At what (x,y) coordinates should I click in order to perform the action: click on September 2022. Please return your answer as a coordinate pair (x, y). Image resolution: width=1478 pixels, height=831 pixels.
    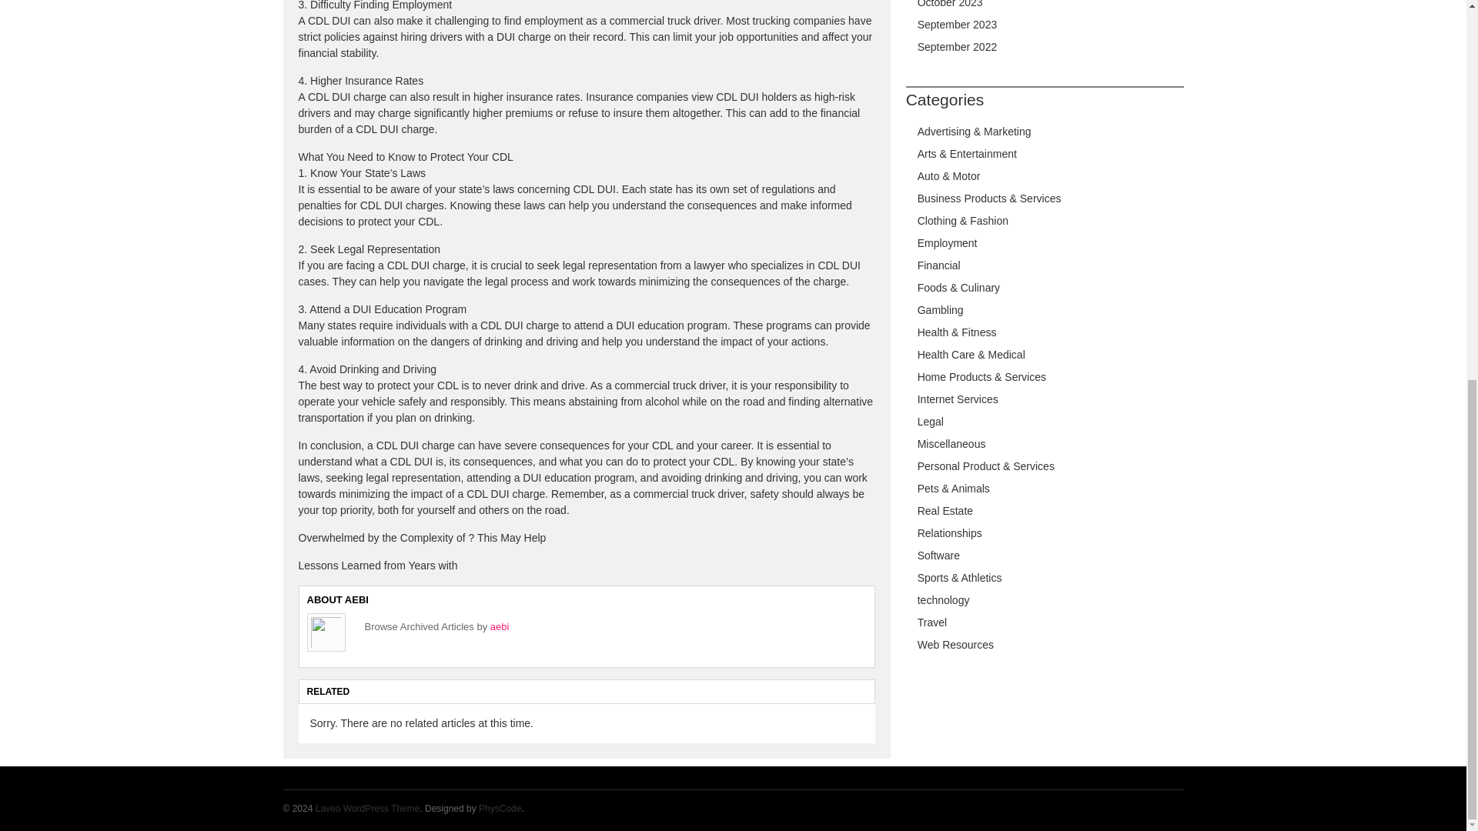
    Looking at the image, I should click on (958, 46).